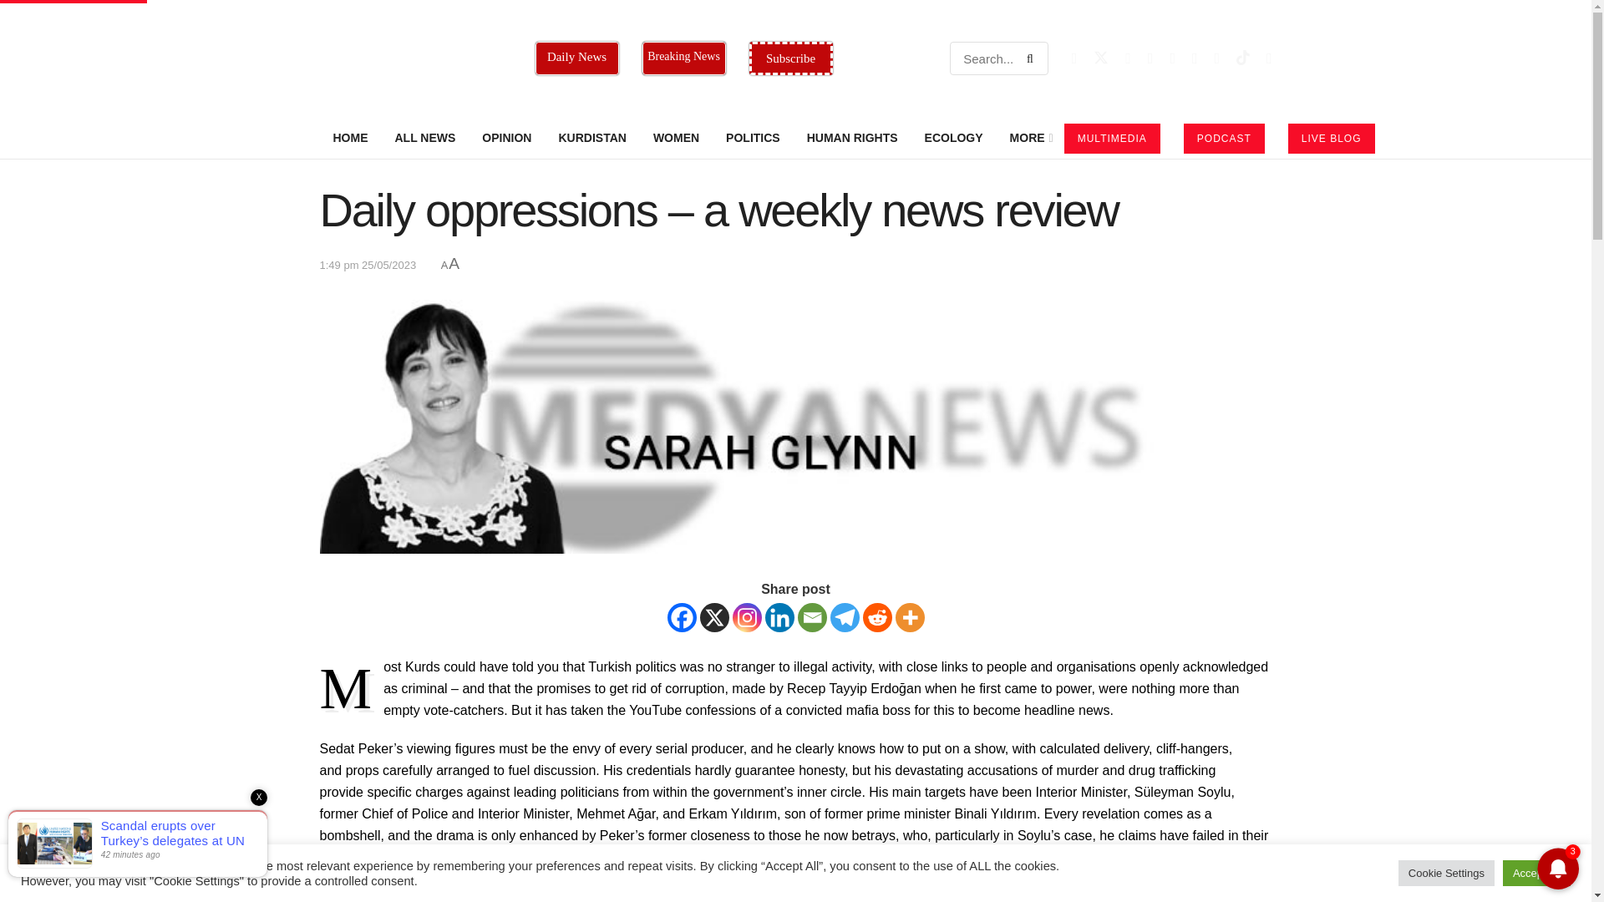  What do you see at coordinates (852, 138) in the screenshot?
I see `HUMAN RIGHTS` at bounding box center [852, 138].